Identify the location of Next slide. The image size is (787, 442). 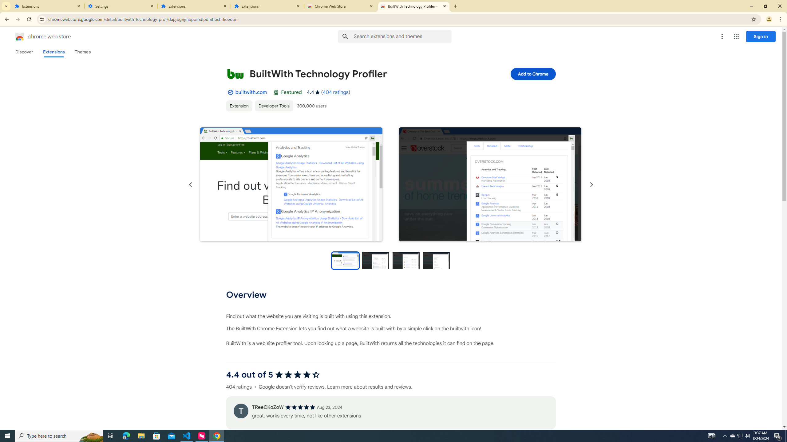
(591, 185).